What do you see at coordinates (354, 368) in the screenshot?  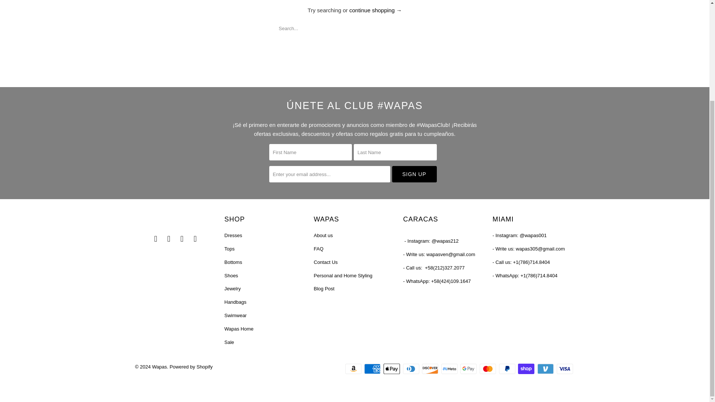 I see `Amazon` at bounding box center [354, 368].